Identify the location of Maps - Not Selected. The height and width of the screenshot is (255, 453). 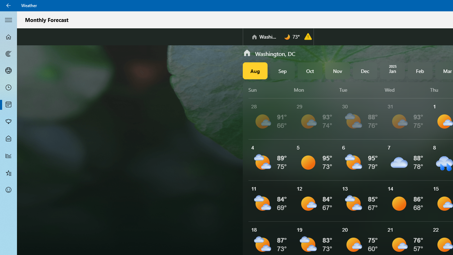
(8, 54).